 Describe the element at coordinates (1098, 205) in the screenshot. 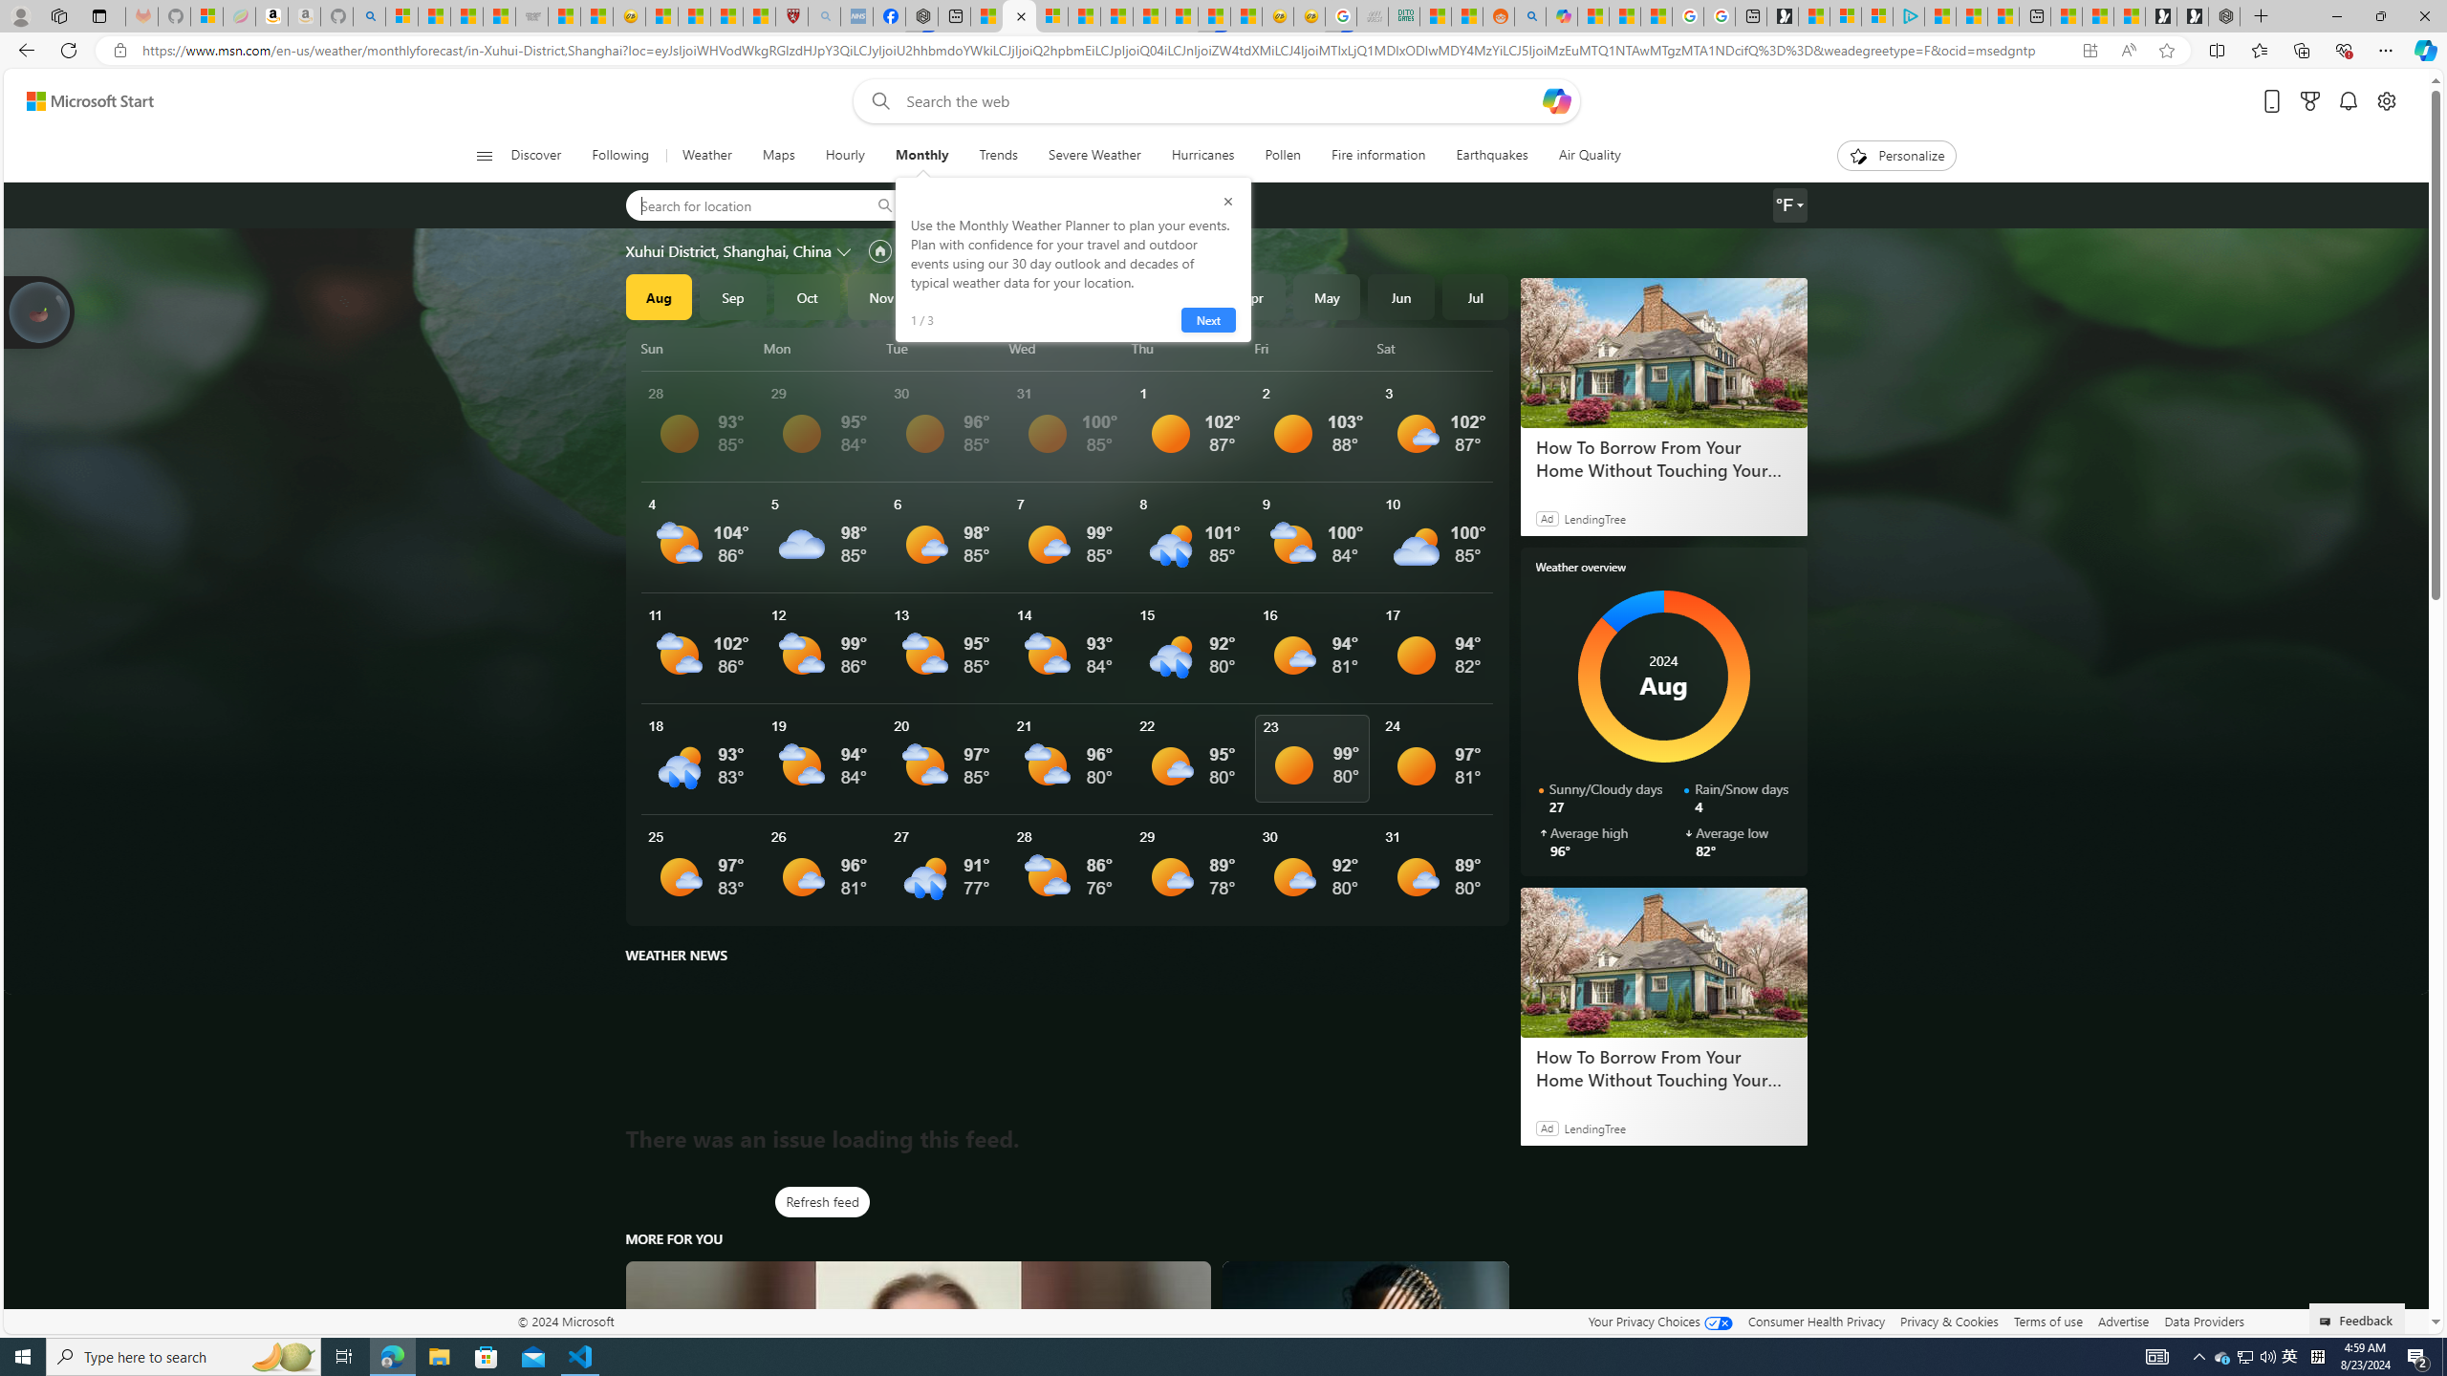

I see `Remove location` at that location.